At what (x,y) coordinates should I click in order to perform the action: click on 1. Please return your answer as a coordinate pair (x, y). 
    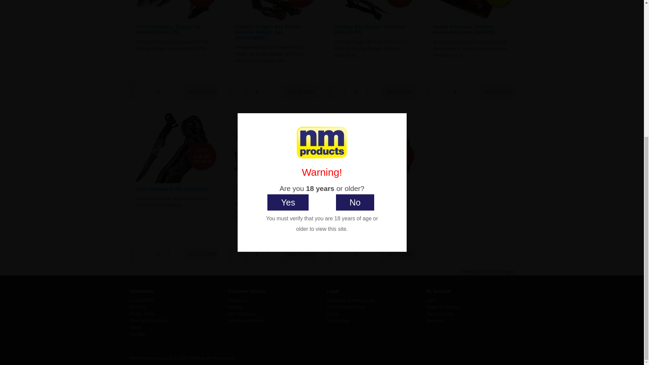
    Looking at the image, I should click on (158, 254).